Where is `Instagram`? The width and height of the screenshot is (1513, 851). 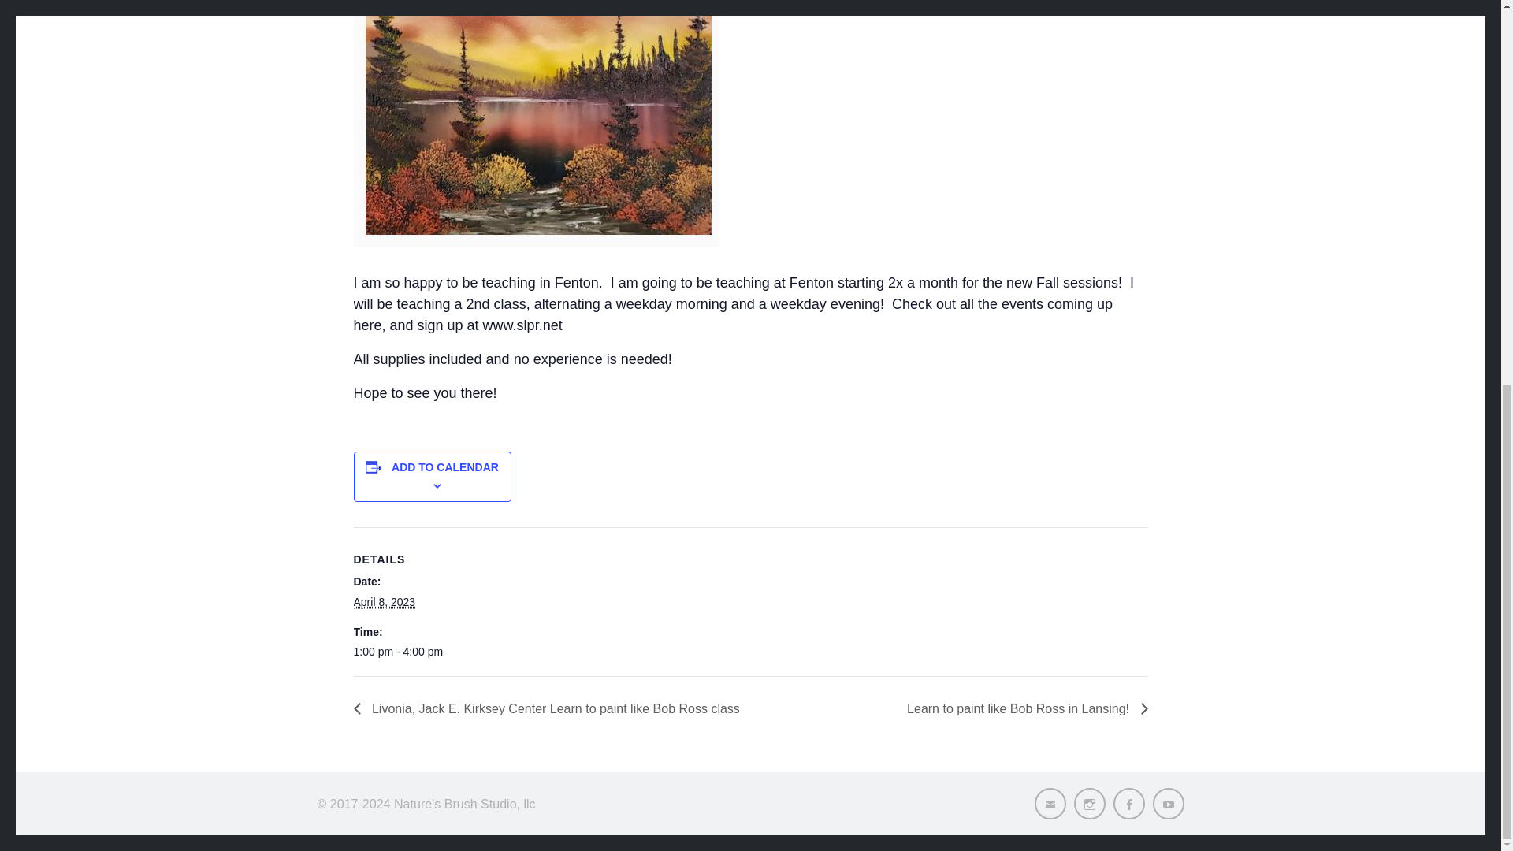 Instagram is located at coordinates (1088, 804).